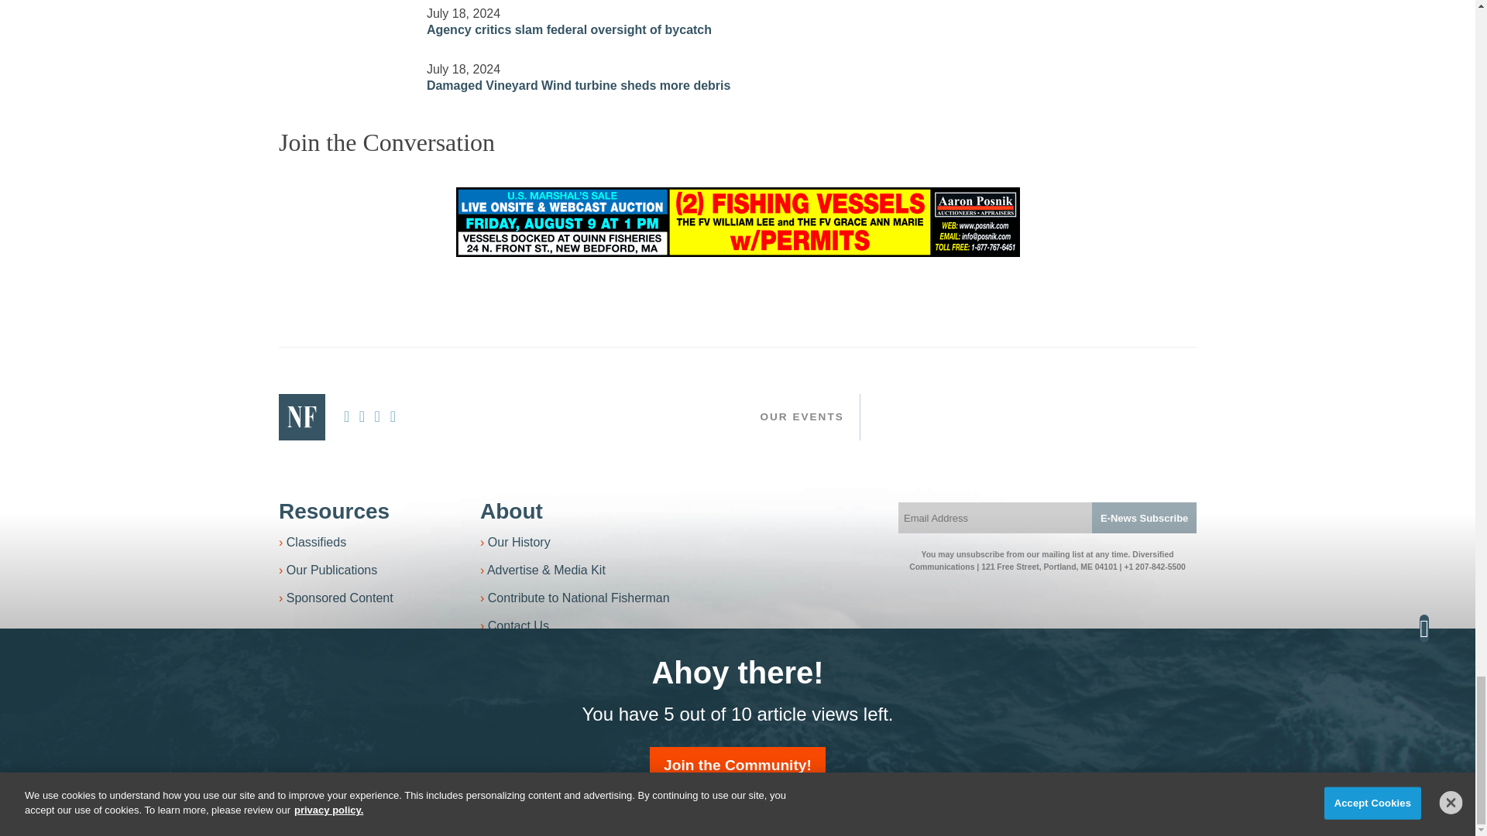  Describe the element at coordinates (343, 68) in the screenshot. I see `Damaged Vineyard Wind turbine sheds more debris` at that location.